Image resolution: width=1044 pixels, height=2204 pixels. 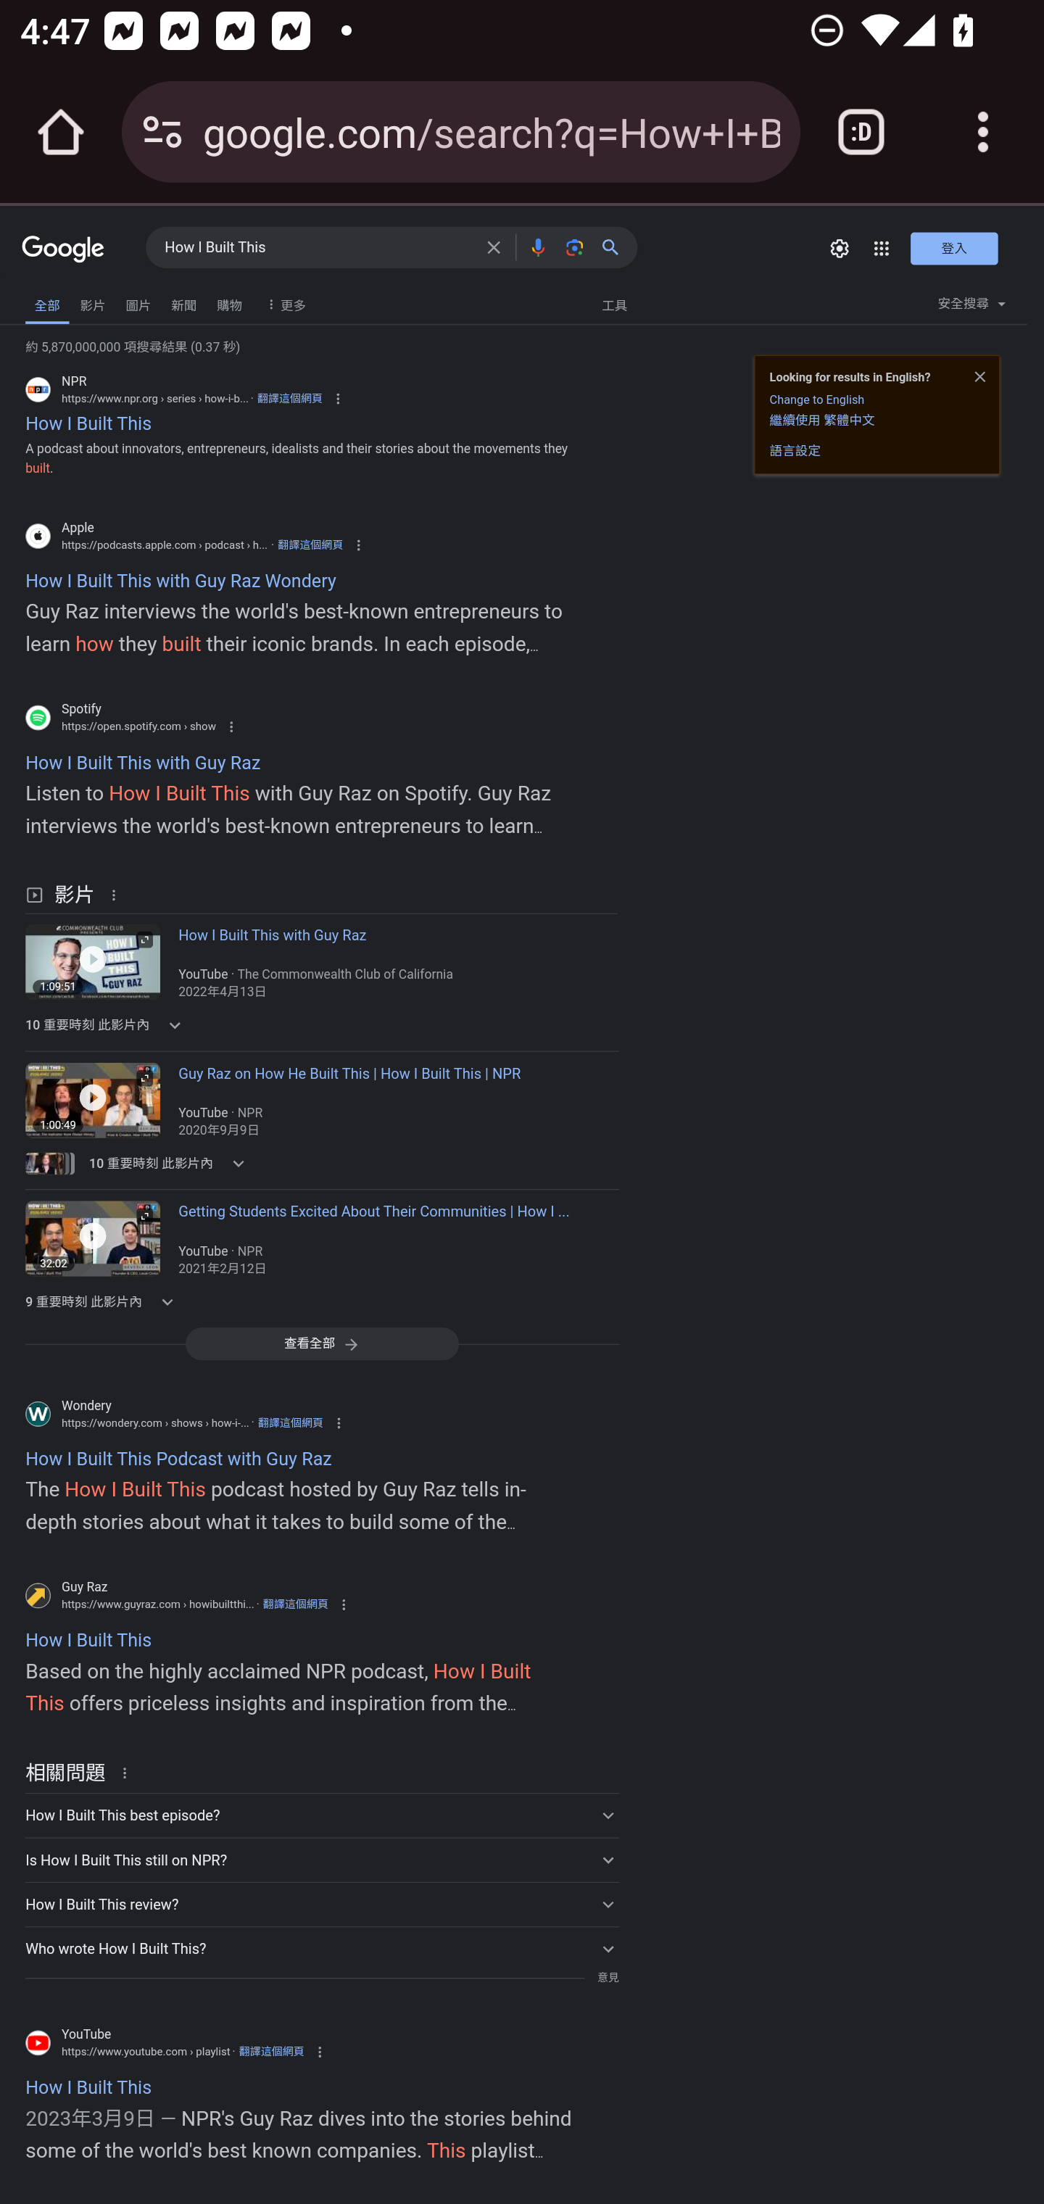 I want to click on 翻譯這個網頁, so click(x=295, y=1604).